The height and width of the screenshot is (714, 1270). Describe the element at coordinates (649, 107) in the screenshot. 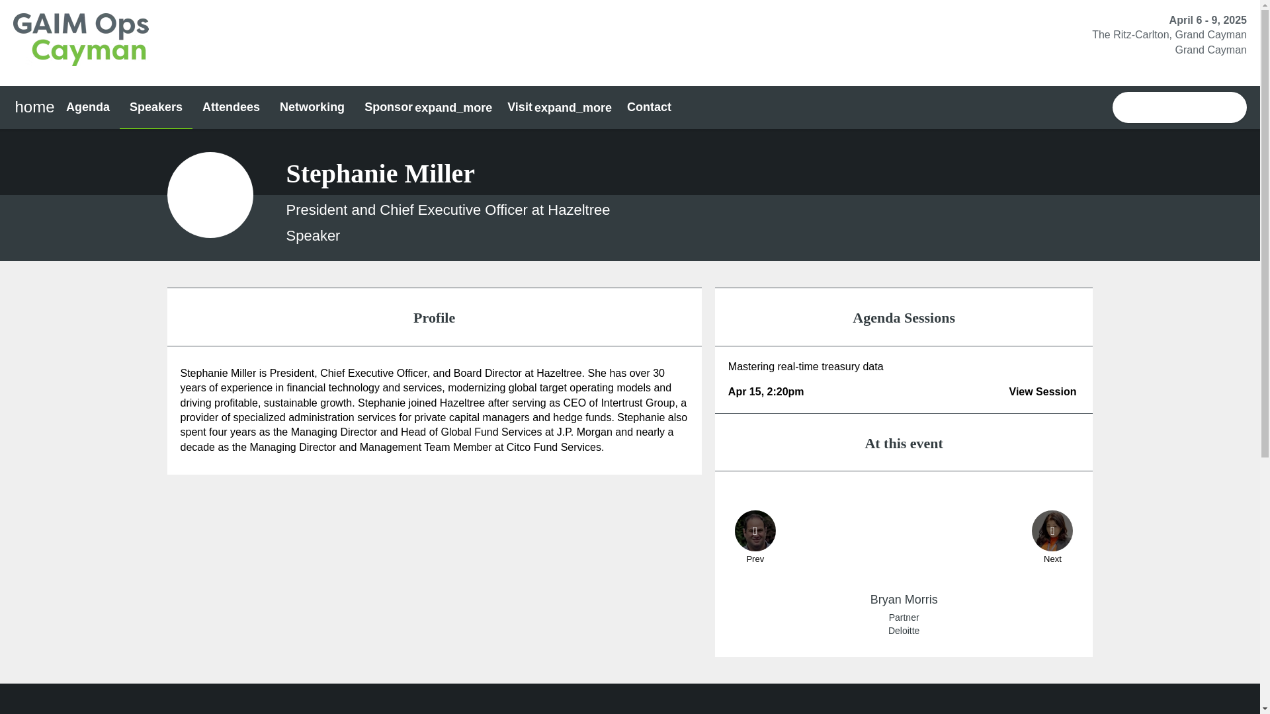

I see `Contact` at that location.